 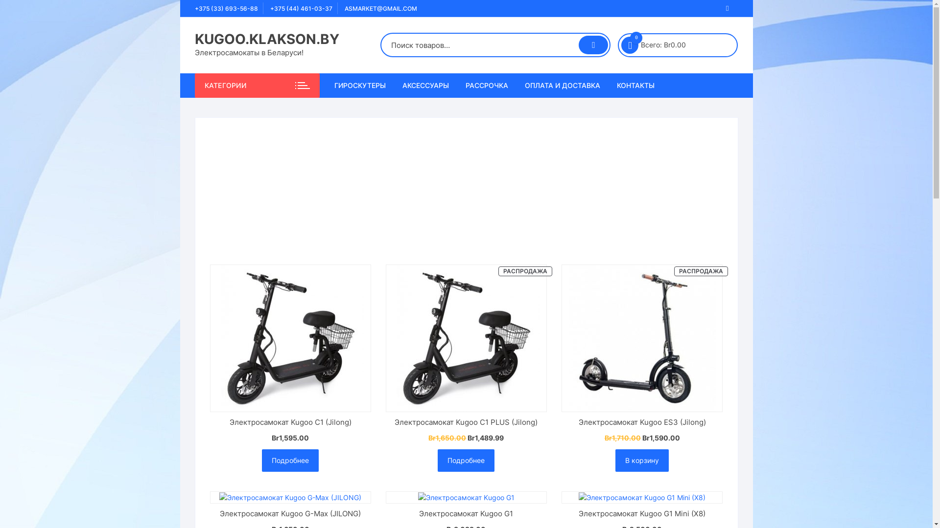 What do you see at coordinates (226, 9) in the screenshot?
I see `+375 (33) 693-56-88` at bounding box center [226, 9].